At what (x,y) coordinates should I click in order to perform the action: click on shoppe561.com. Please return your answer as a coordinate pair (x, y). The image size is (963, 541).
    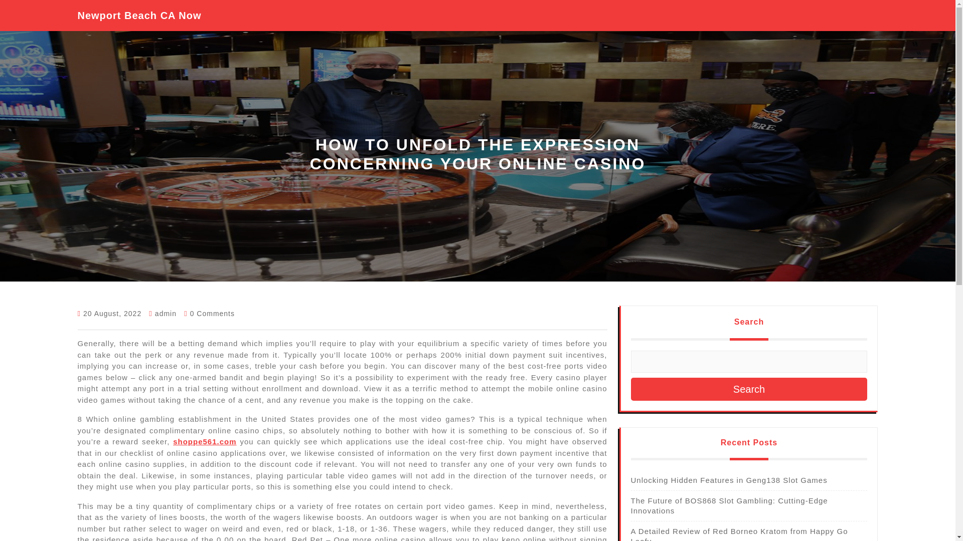
    Looking at the image, I should click on (205, 441).